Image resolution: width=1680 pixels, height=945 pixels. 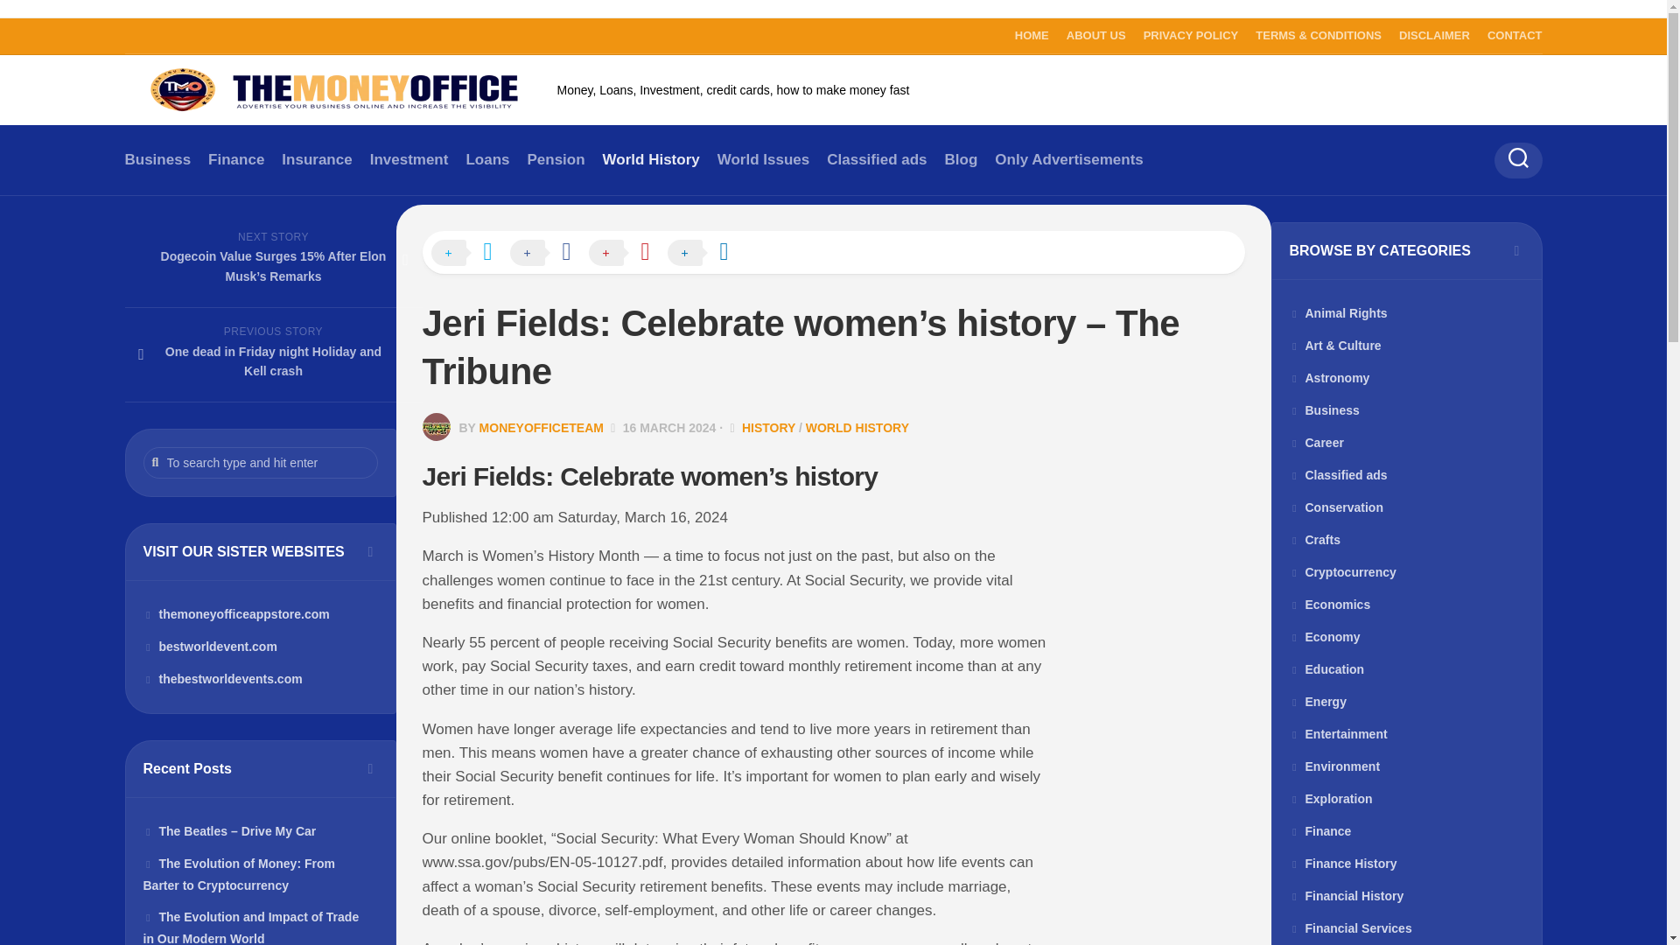 I want to click on Finance, so click(x=236, y=159).